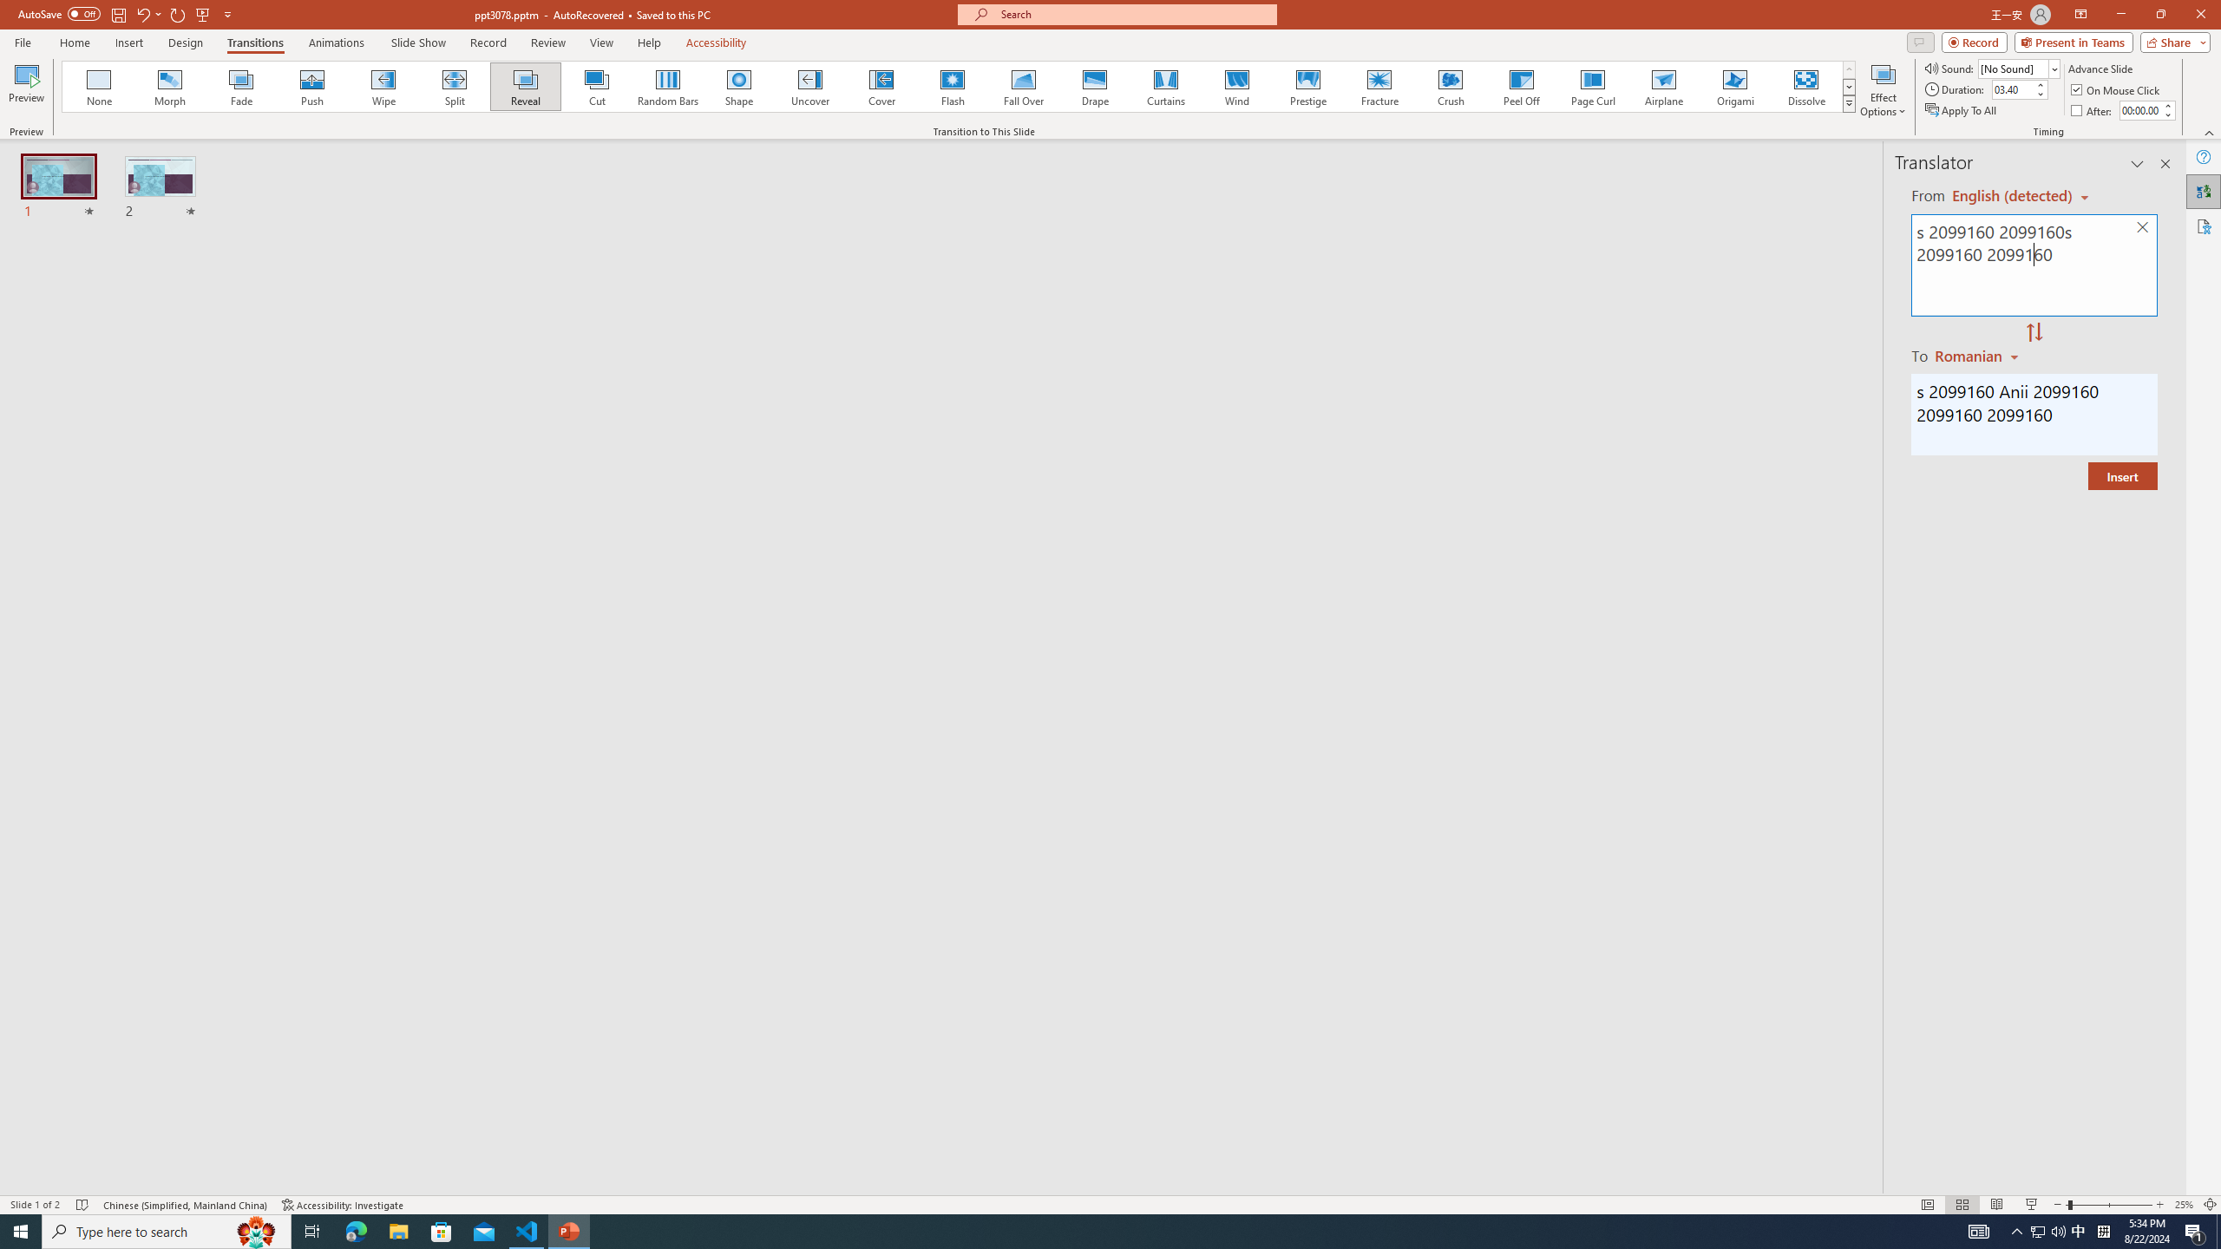 This screenshot has height=1249, width=2221. Describe the element at coordinates (1024, 87) in the screenshot. I see `Fall Over` at that location.